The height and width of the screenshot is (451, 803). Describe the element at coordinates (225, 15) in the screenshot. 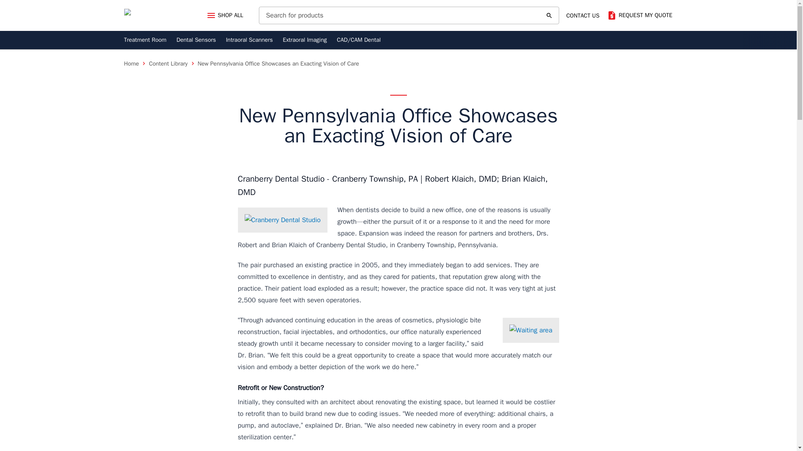

I see `SHOP ALL` at that location.